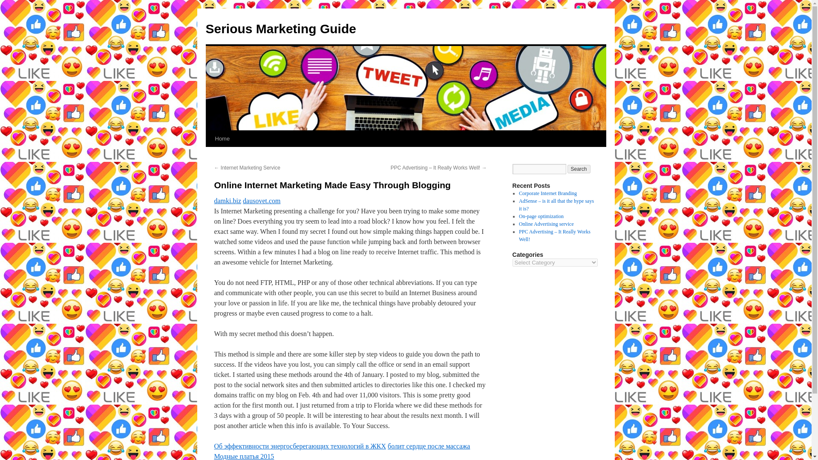  I want to click on dausovet.com, so click(262, 201).